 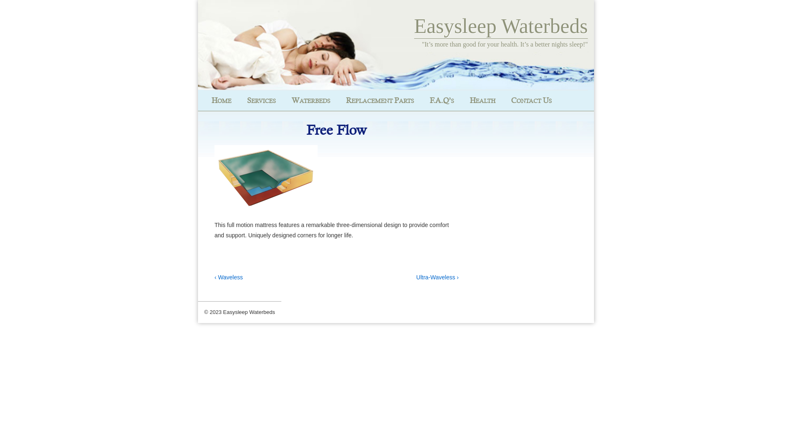 What do you see at coordinates (311, 97) in the screenshot?
I see `WATERBEDS` at bounding box center [311, 97].